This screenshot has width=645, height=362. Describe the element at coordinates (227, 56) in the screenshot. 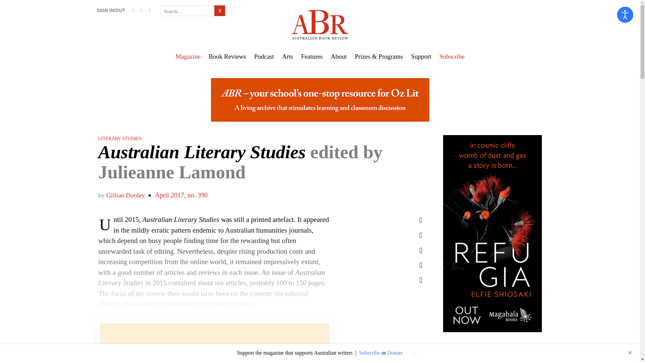

I see `Book Reviews` at that location.